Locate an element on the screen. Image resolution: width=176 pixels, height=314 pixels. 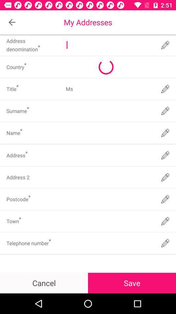
open the cancel is located at coordinates (44, 283).